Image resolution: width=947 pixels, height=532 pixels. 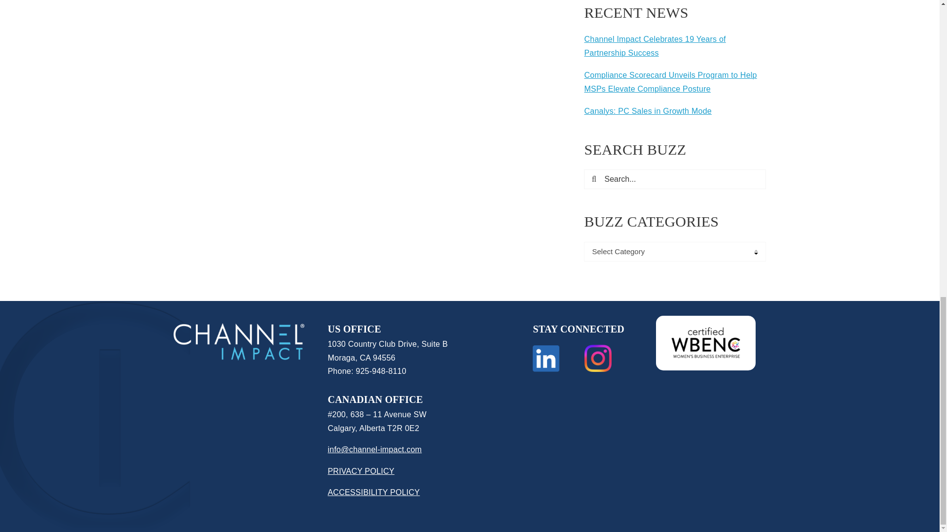 I want to click on wbenc-logo, so click(x=705, y=343).